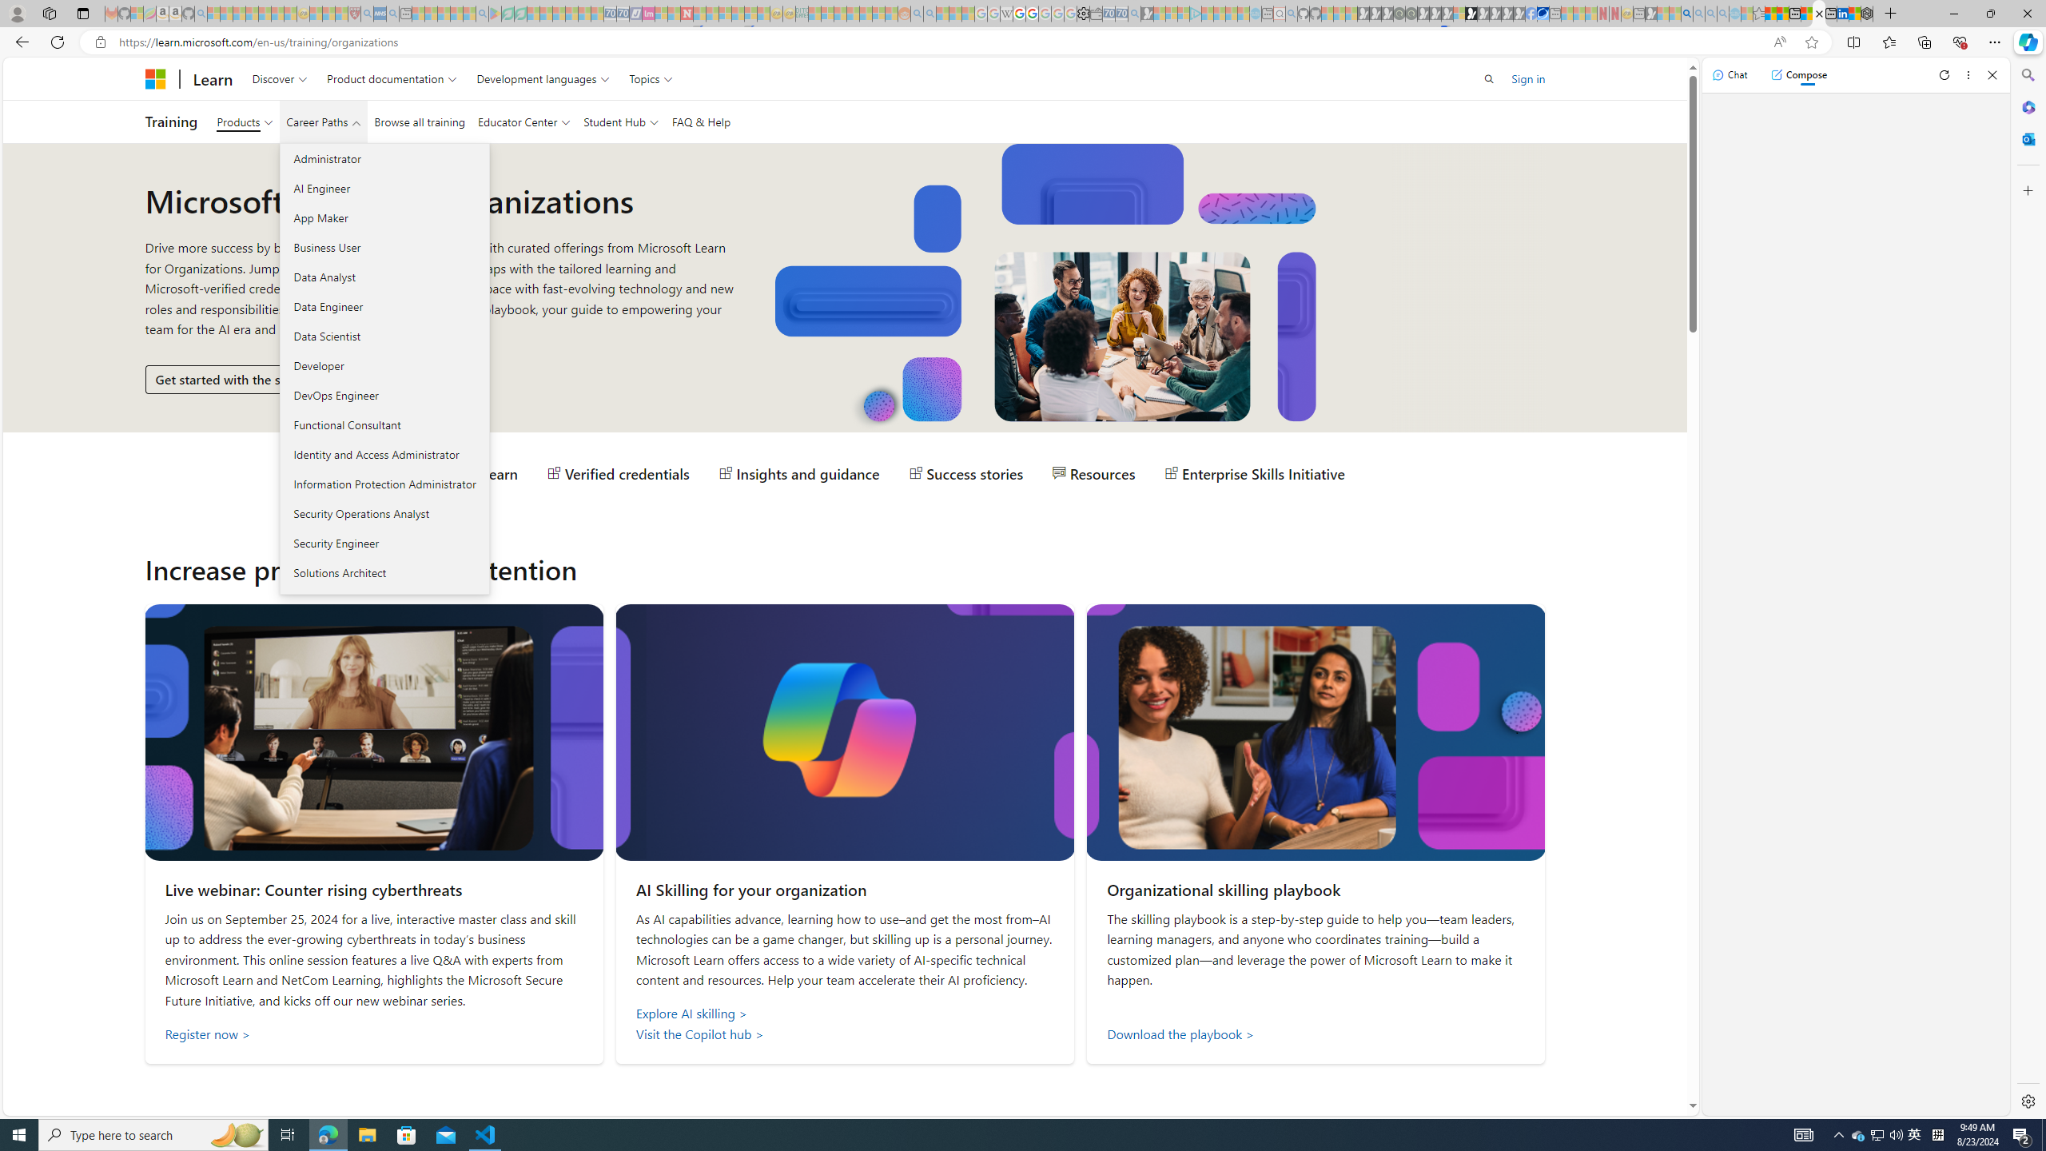 The height and width of the screenshot is (1151, 2046). I want to click on Get started with the skilling playbook >, so click(270, 379).